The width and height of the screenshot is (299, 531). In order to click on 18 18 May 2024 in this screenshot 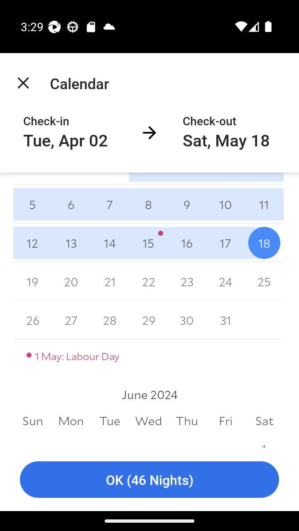, I will do `click(264, 243)`.